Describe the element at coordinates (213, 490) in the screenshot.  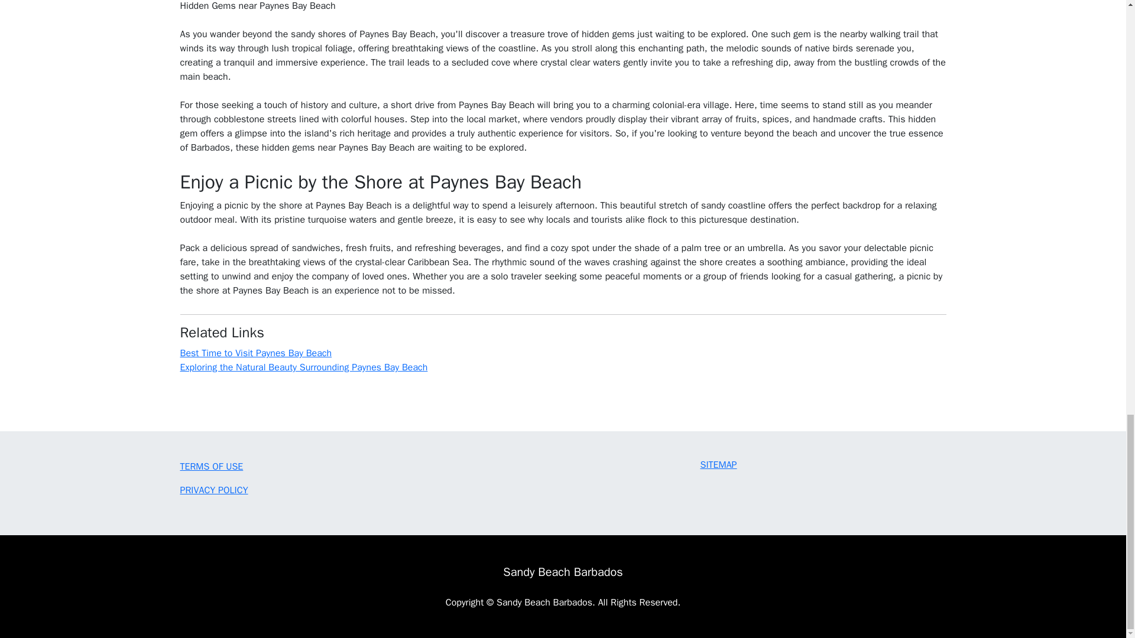
I see `PRIVACY POLICY` at that location.